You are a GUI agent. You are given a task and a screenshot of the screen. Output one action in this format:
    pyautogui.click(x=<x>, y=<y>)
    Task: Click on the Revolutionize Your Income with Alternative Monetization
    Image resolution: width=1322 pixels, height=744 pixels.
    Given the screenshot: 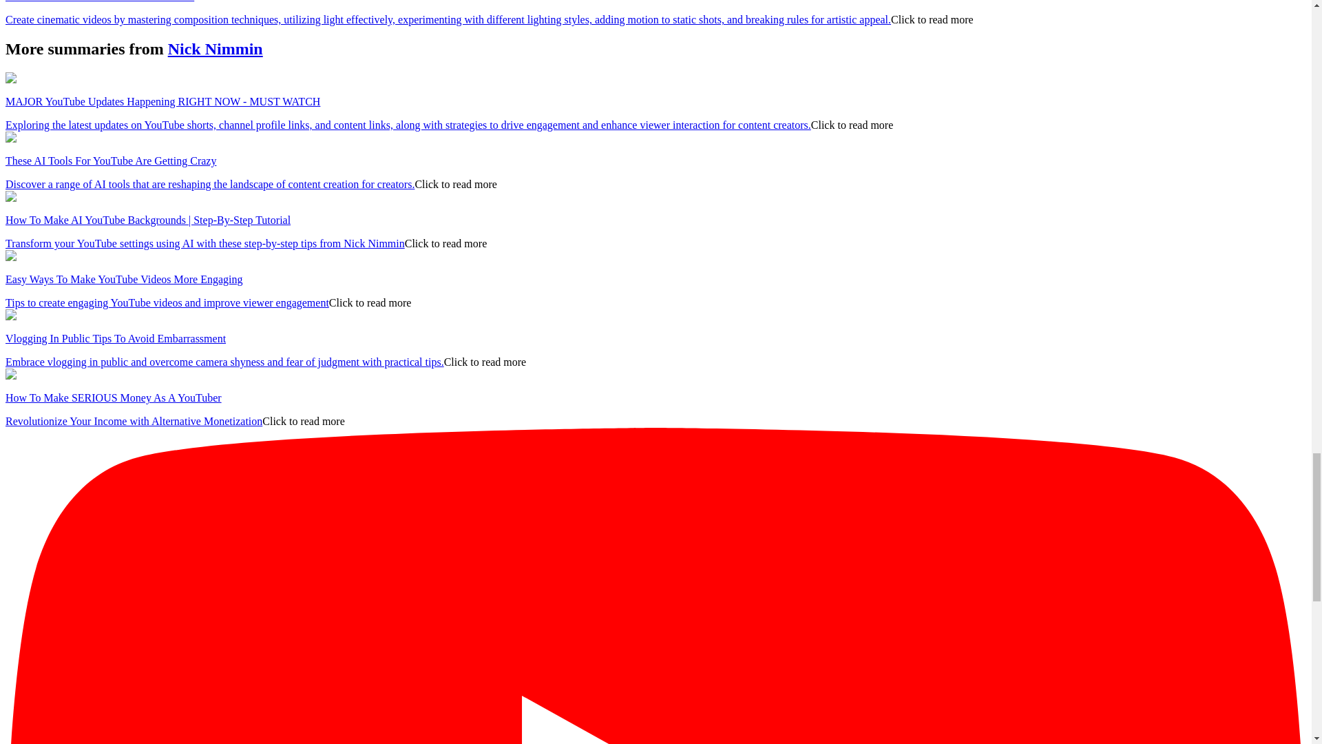 What is the action you would take?
    pyautogui.click(x=134, y=420)
    